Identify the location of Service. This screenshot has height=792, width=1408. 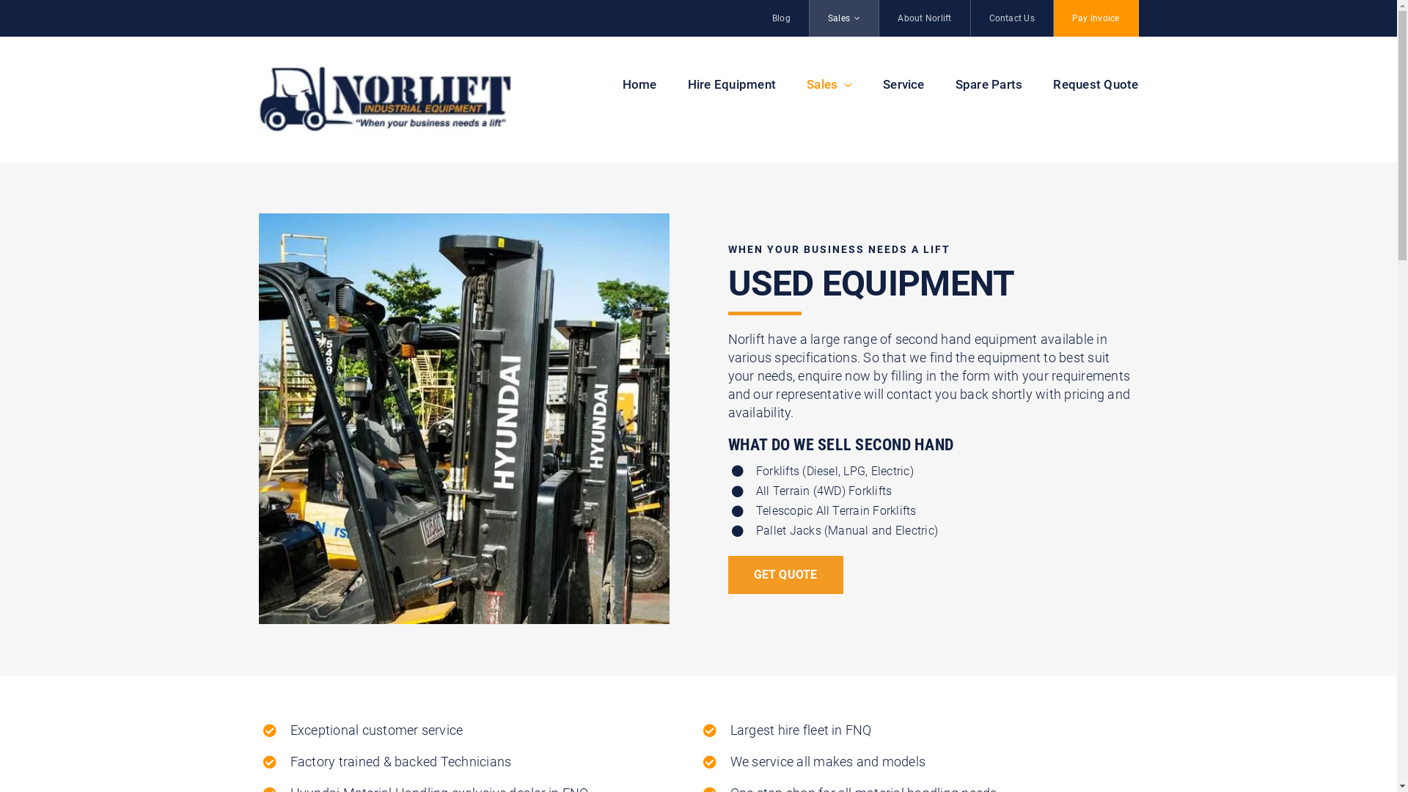
(903, 84).